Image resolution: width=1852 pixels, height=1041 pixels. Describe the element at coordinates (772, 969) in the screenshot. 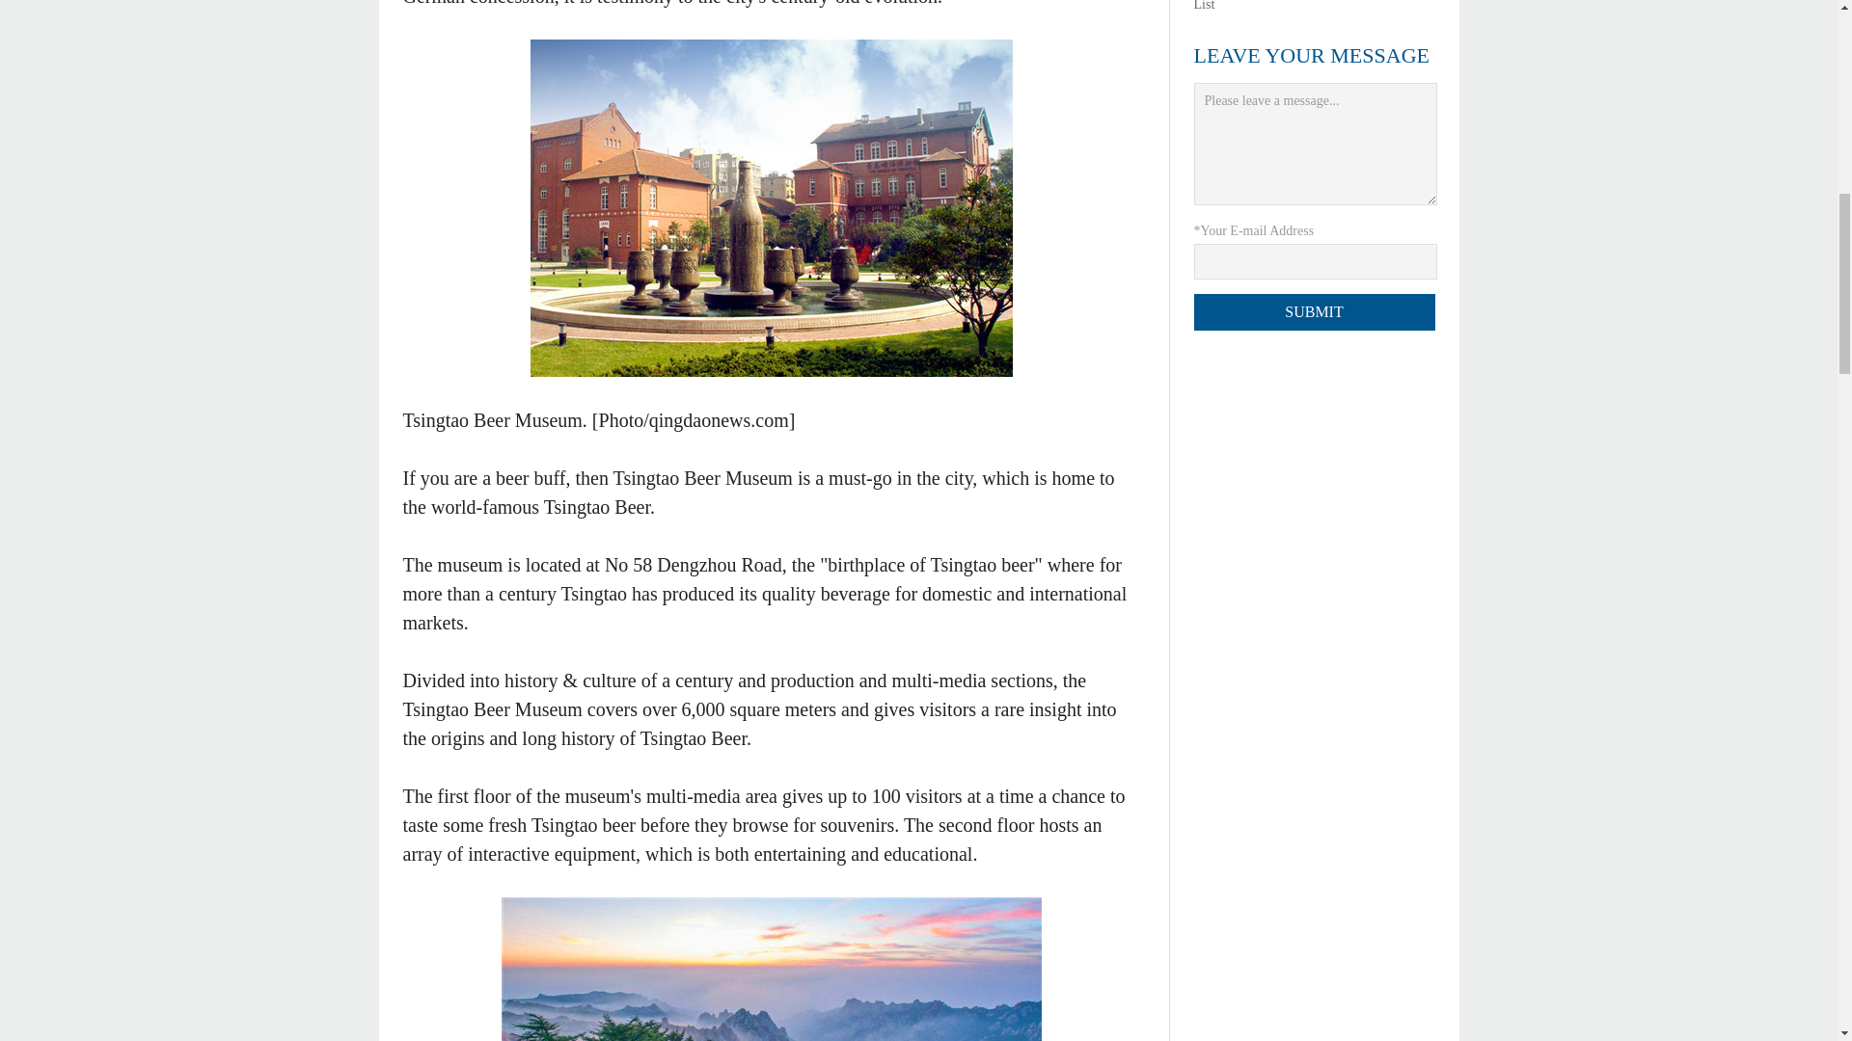

I see `1536048245622094753.png` at that location.